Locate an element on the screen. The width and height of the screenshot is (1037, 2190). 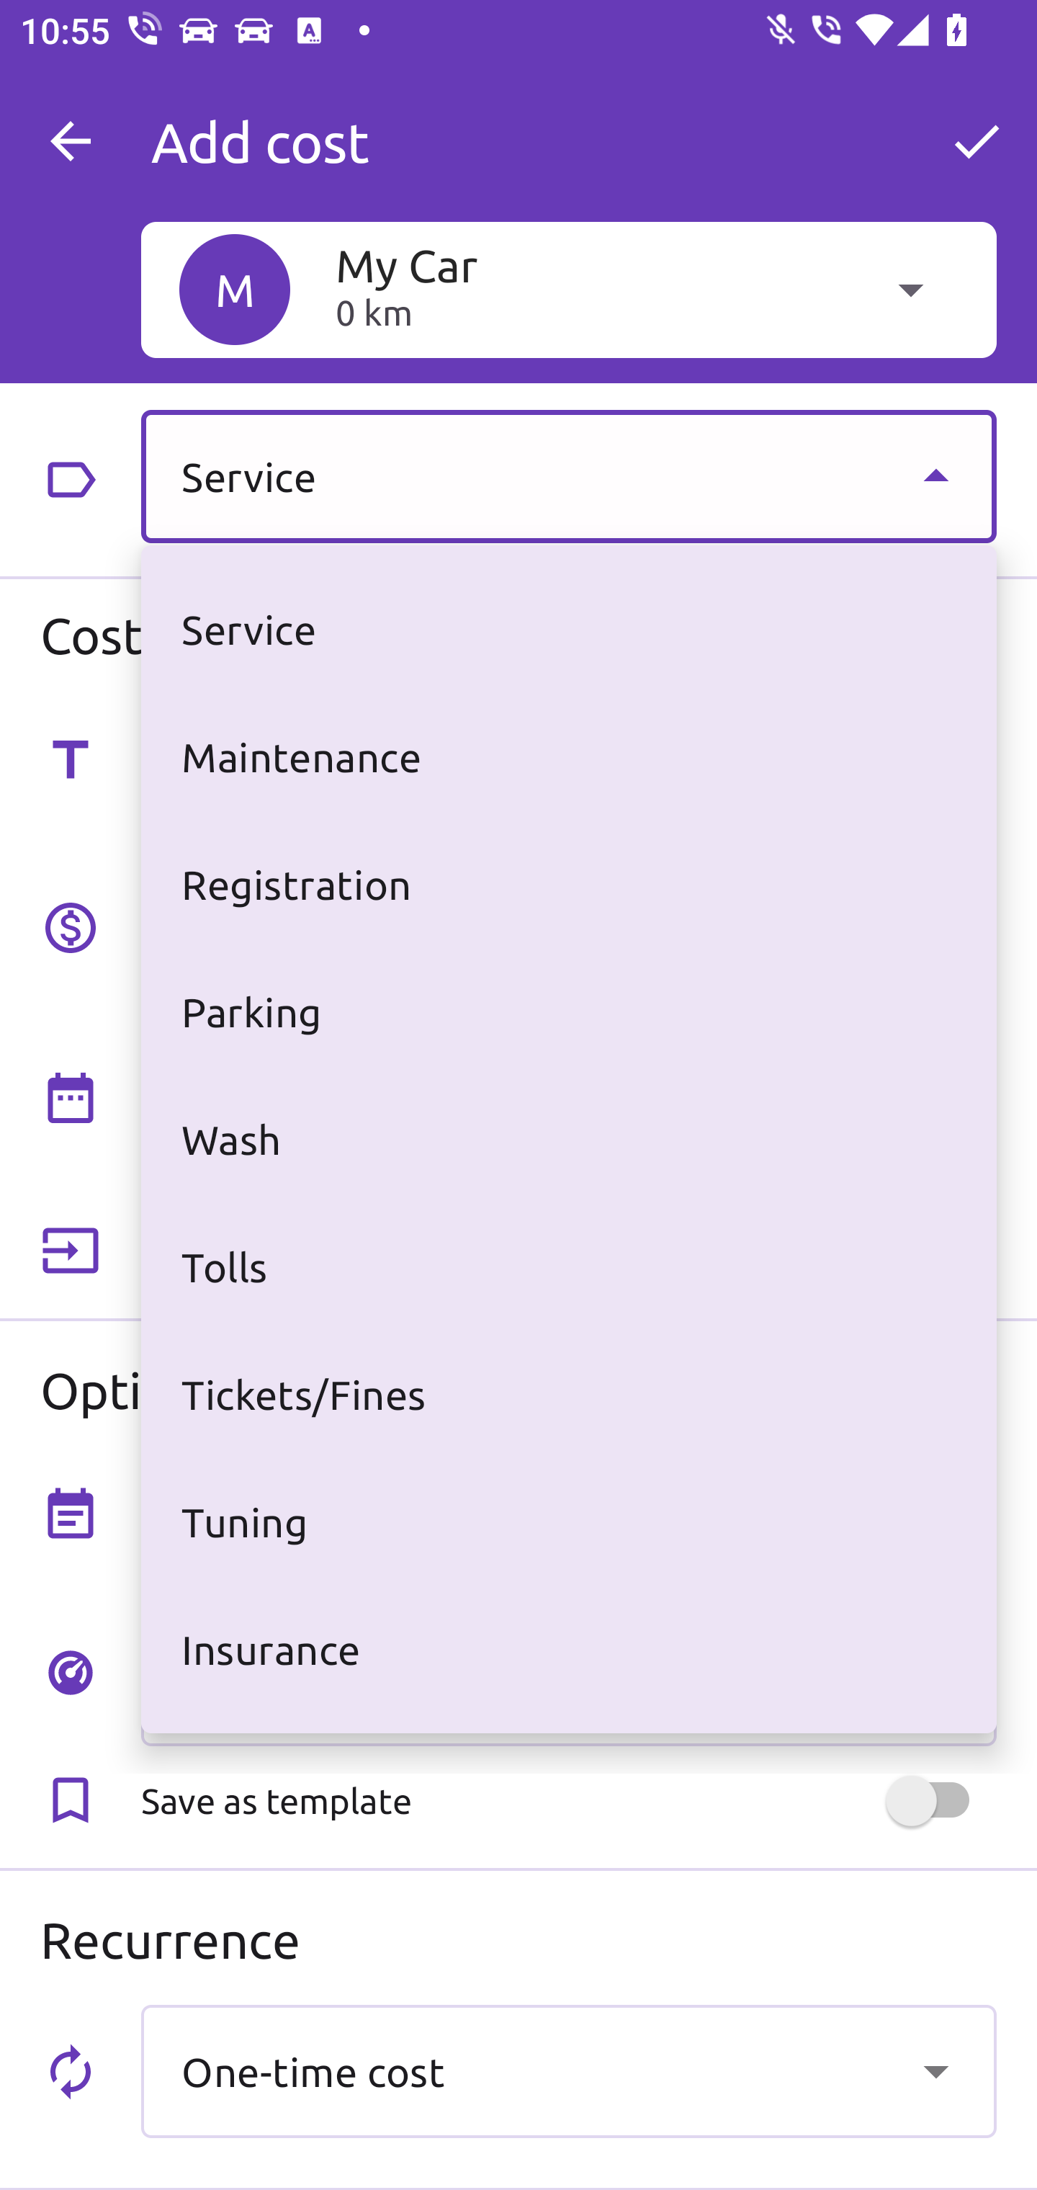
Total cost  is located at coordinates (568, 925).